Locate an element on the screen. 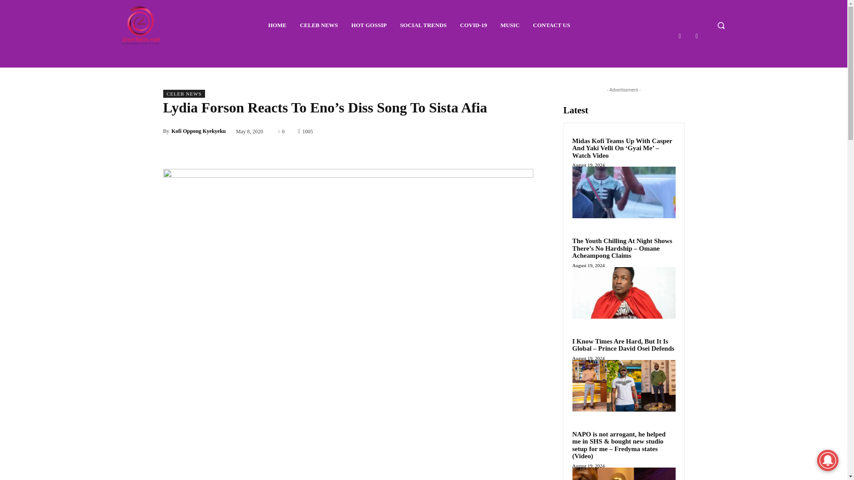 The width and height of the screenshot is (854, 480). HOME is located at coordinates (278, 25).